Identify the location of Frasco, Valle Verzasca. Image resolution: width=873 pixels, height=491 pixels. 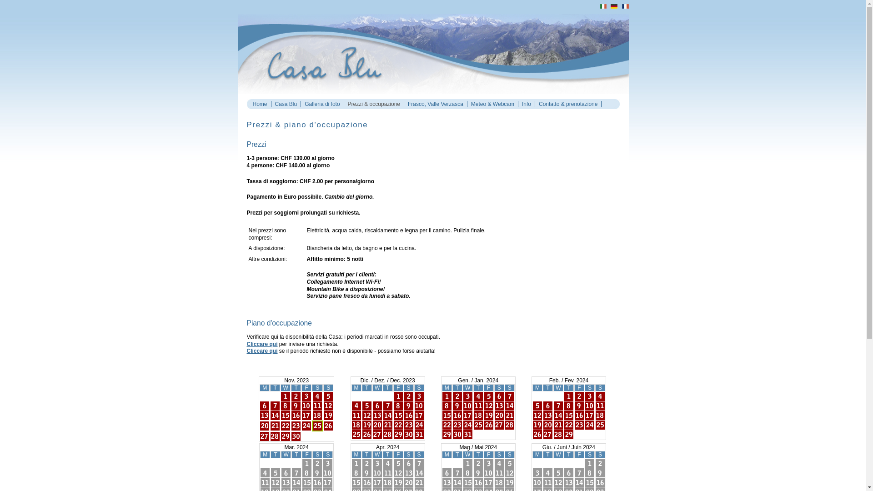
(436, 104).